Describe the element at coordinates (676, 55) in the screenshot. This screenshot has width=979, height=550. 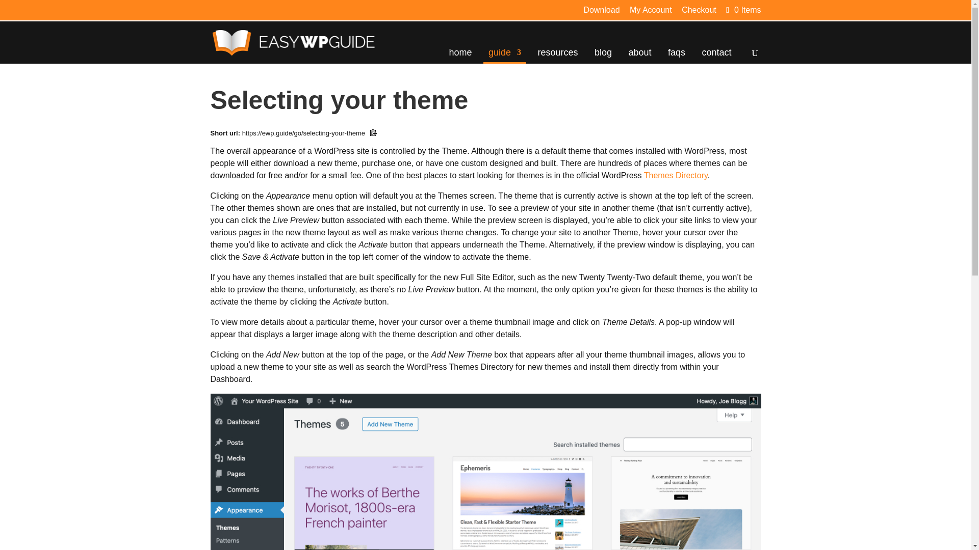
I see `faqs` at that location.